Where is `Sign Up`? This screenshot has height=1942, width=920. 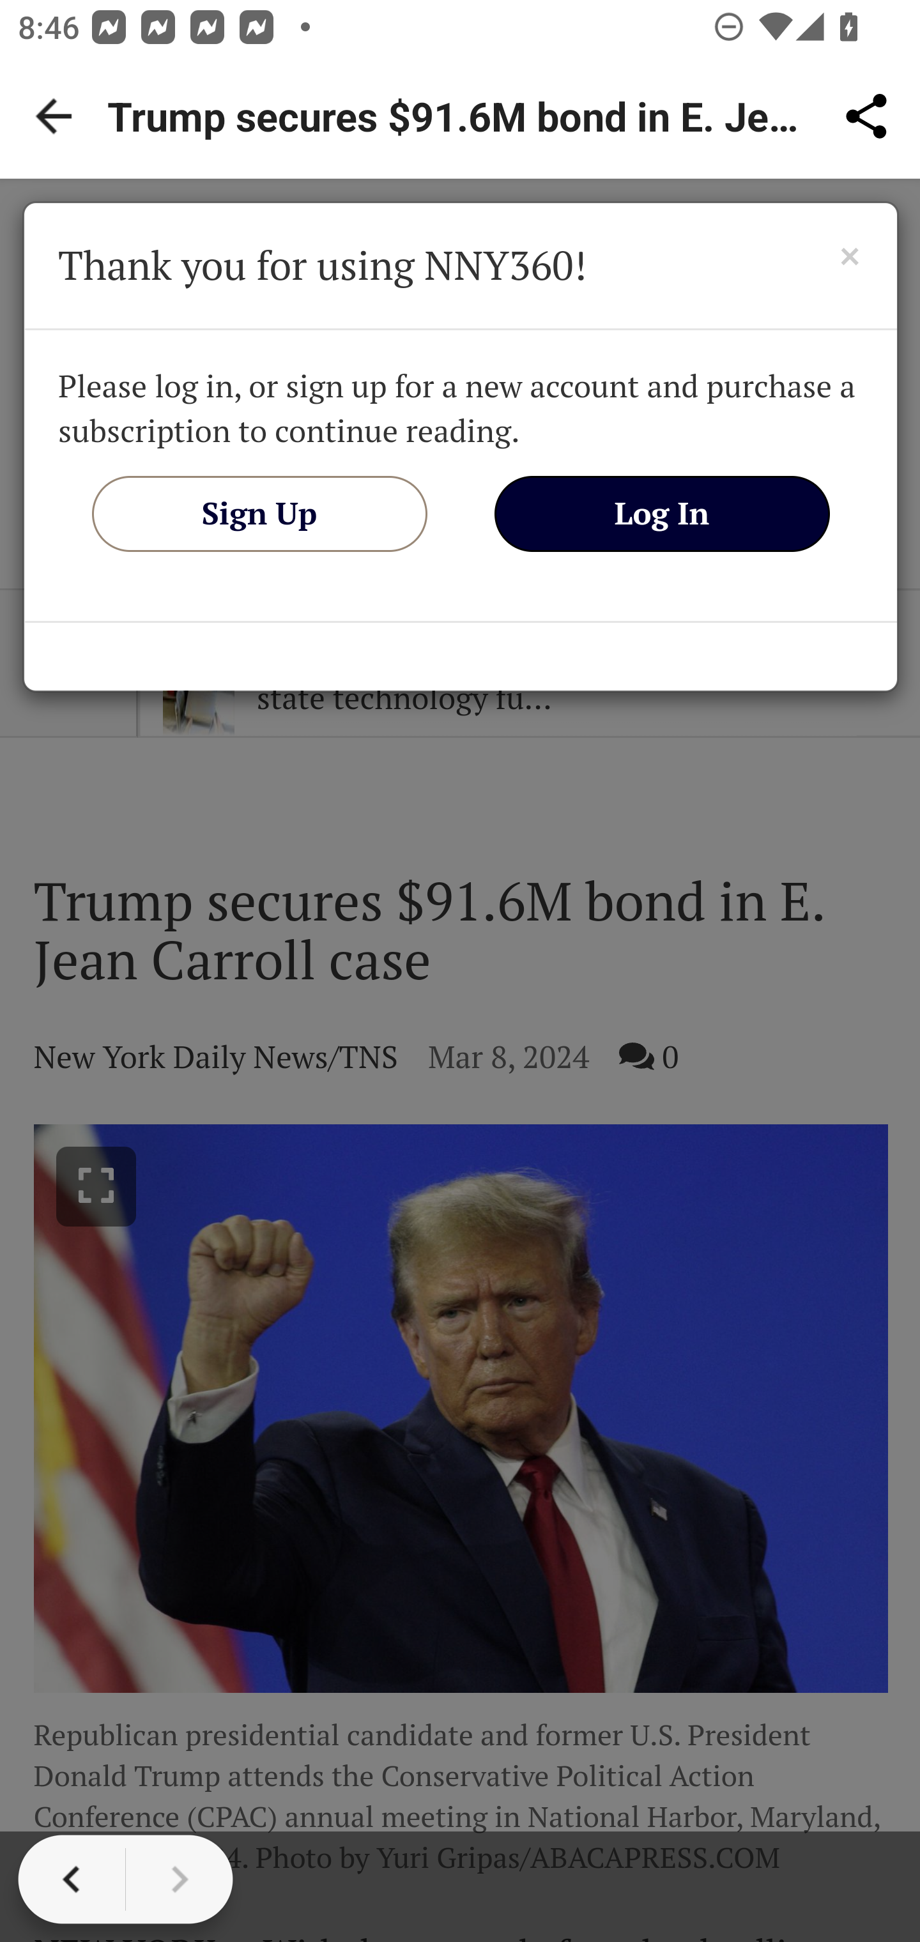
Sign Up is located at coordinates (259, 512).